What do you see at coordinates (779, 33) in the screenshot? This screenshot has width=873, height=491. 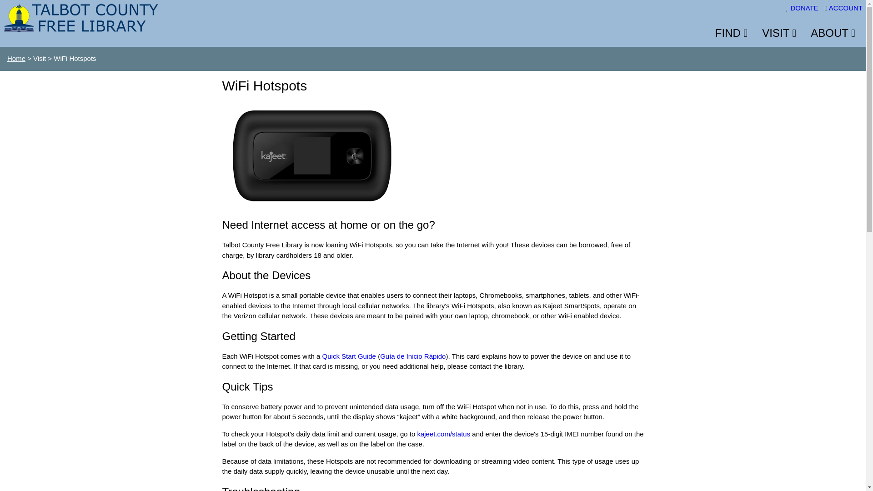 I see `VISIT` at bounding box center [779, 33].